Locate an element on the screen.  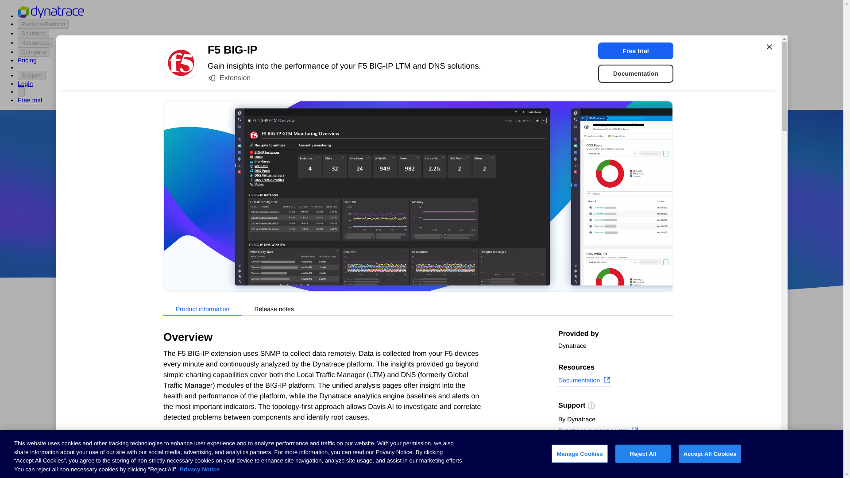
AWS is located at coordinates (372, 244).